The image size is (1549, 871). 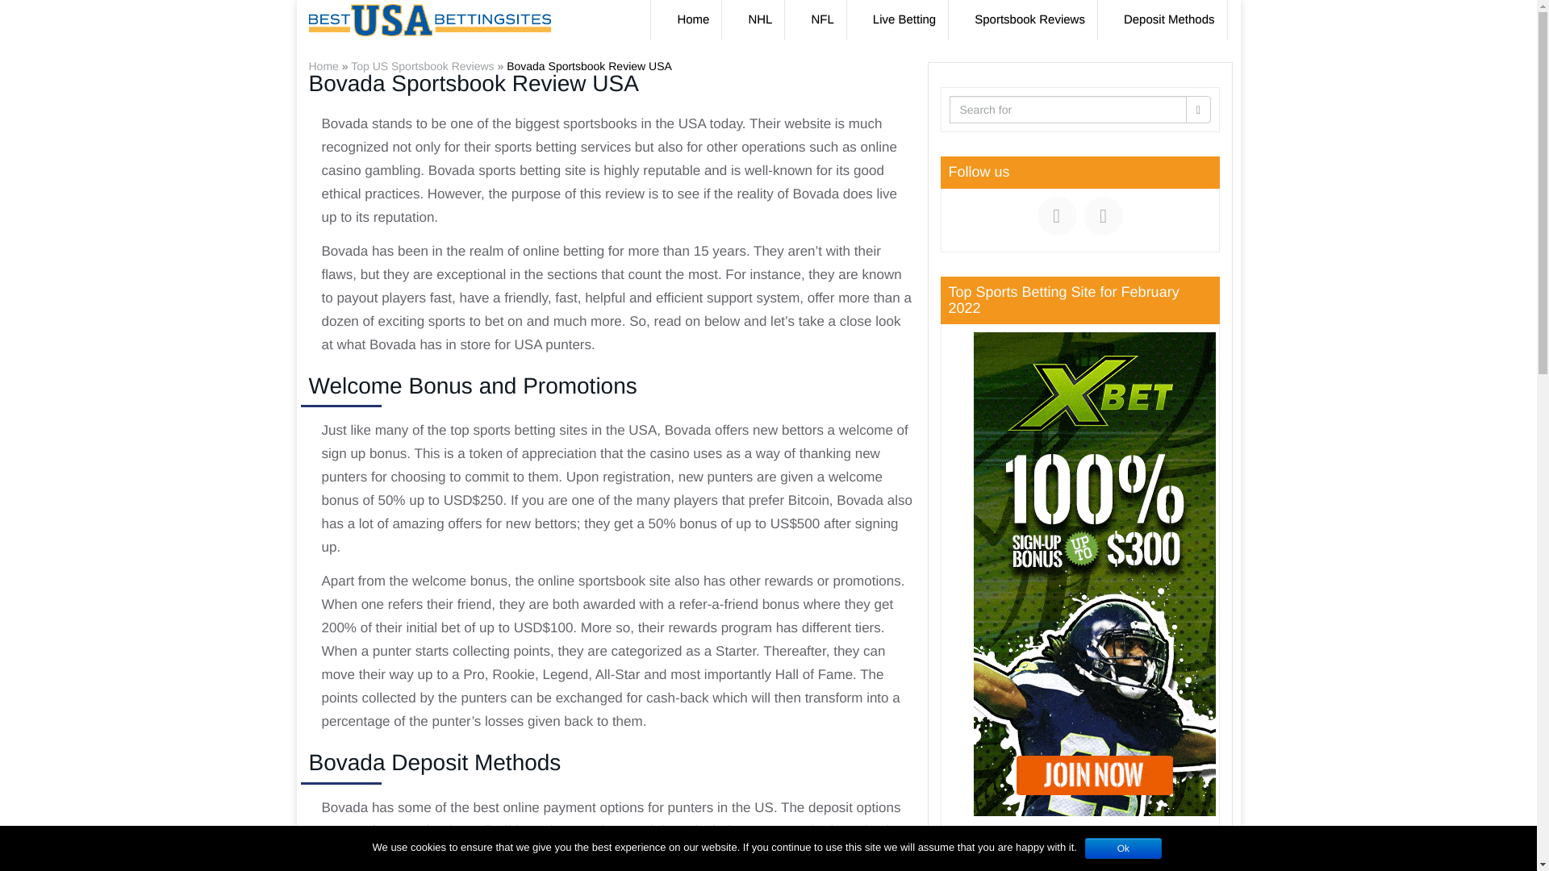 I want to click on Deposit Methods, so click(x=1169, y=19).